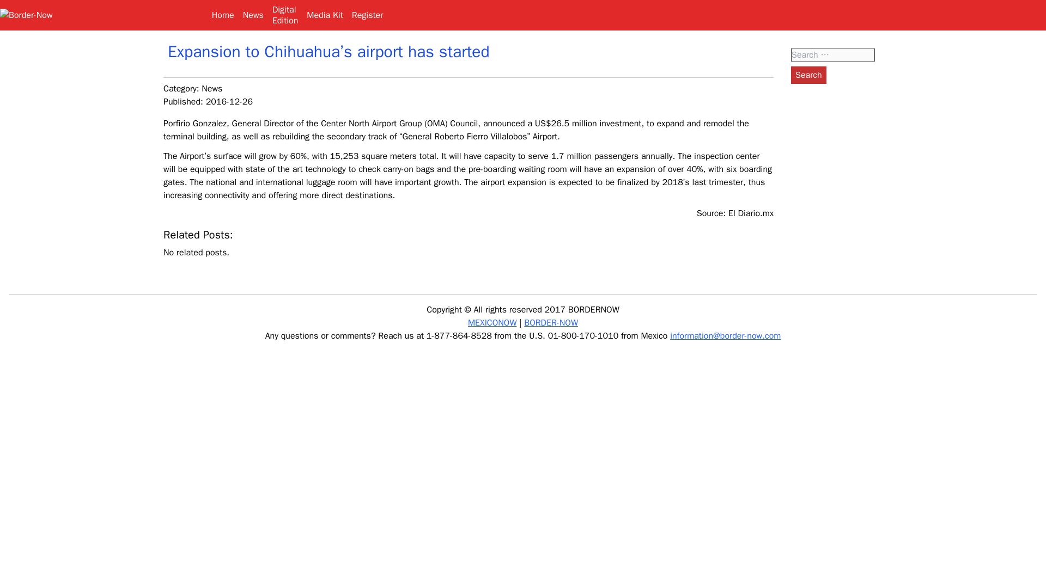 This screenshot has height=588, width=1046. What do you see at coordinates (285, 15) in the screenshot?
I see `Search` at bounding box center [285, 15].